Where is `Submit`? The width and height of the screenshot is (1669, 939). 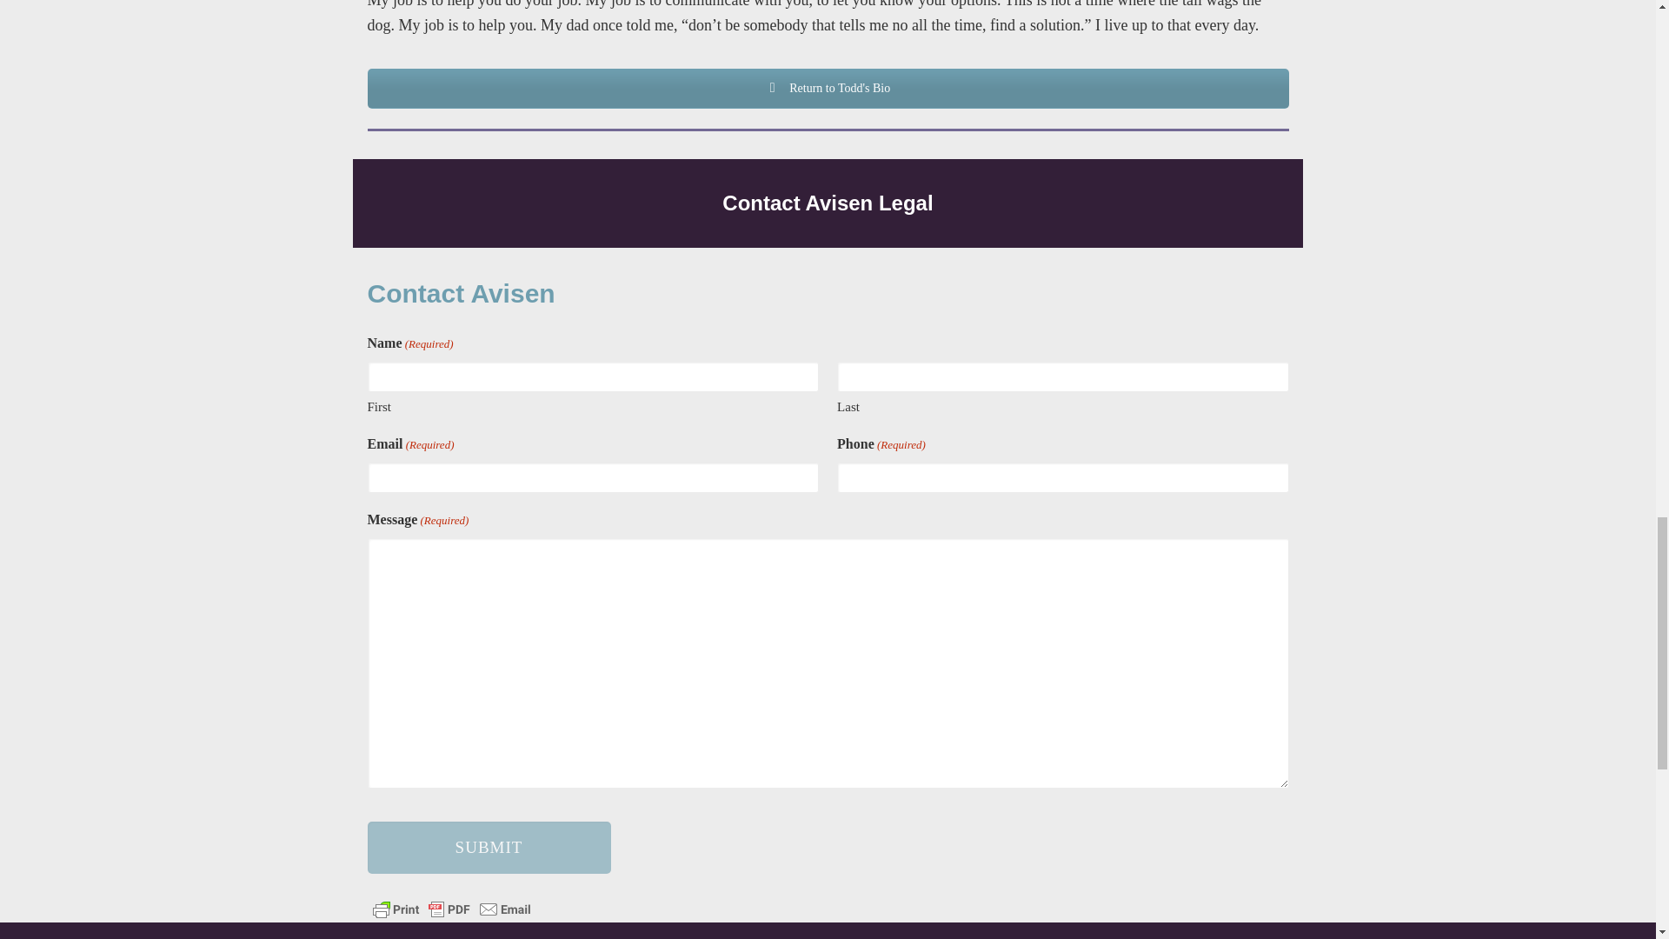
Submit is located at coordinates (489, 848).